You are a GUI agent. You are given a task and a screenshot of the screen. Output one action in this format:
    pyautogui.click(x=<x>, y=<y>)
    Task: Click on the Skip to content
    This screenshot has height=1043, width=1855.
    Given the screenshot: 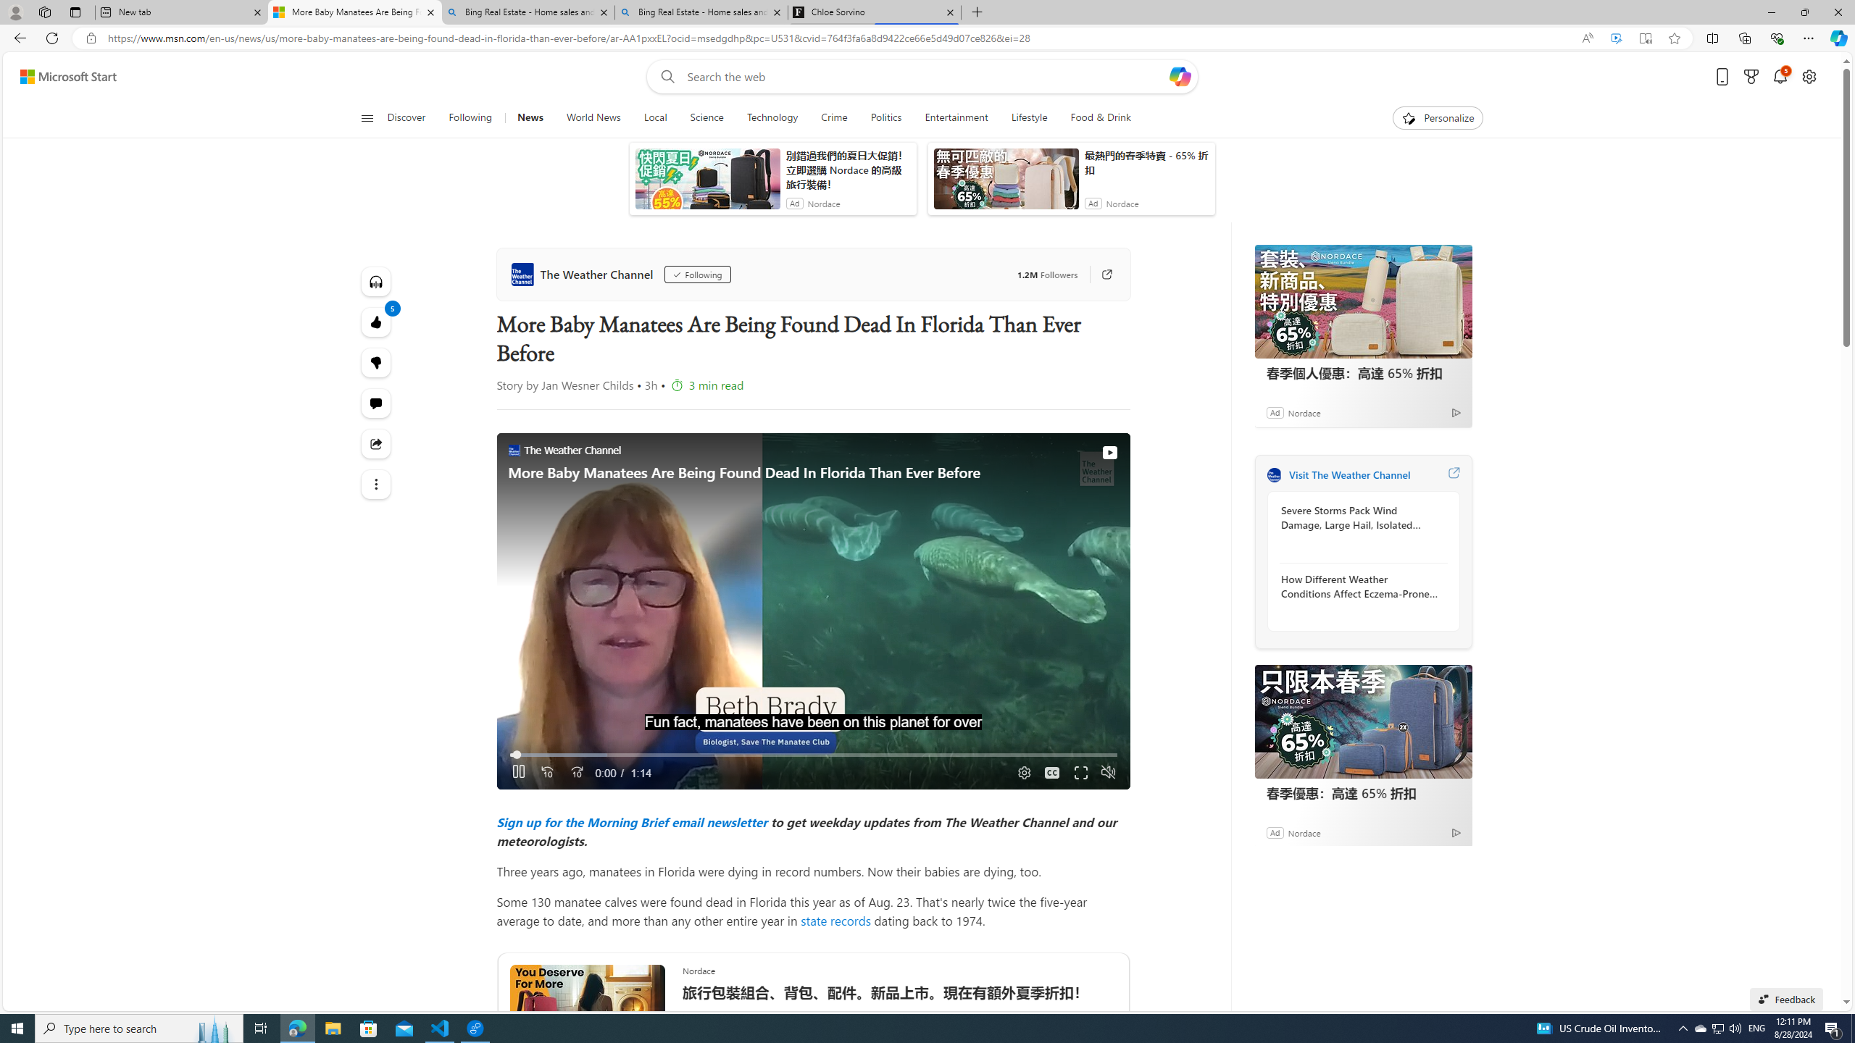 What is the action you would take?
    pyautogui.click(x=62, y=77)
    